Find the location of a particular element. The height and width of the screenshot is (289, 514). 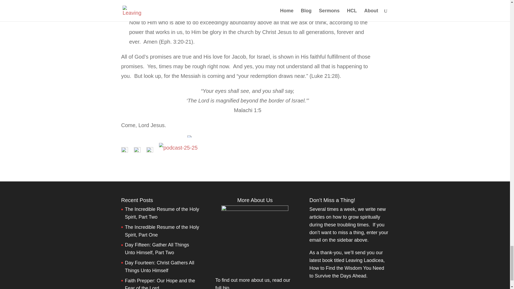

The Incredible Resume of the Holy Spirit, Part One is located at coordinates (162, 231).